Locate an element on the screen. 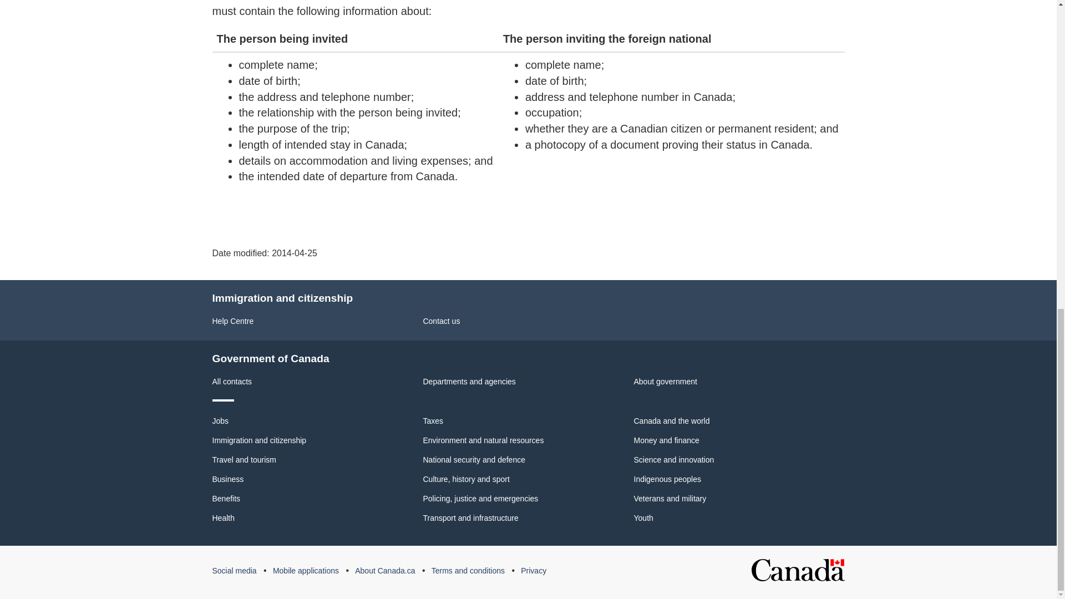 The height and width of the screenshot is (599, 1065). Contact us is located at coordinates (442, 321).